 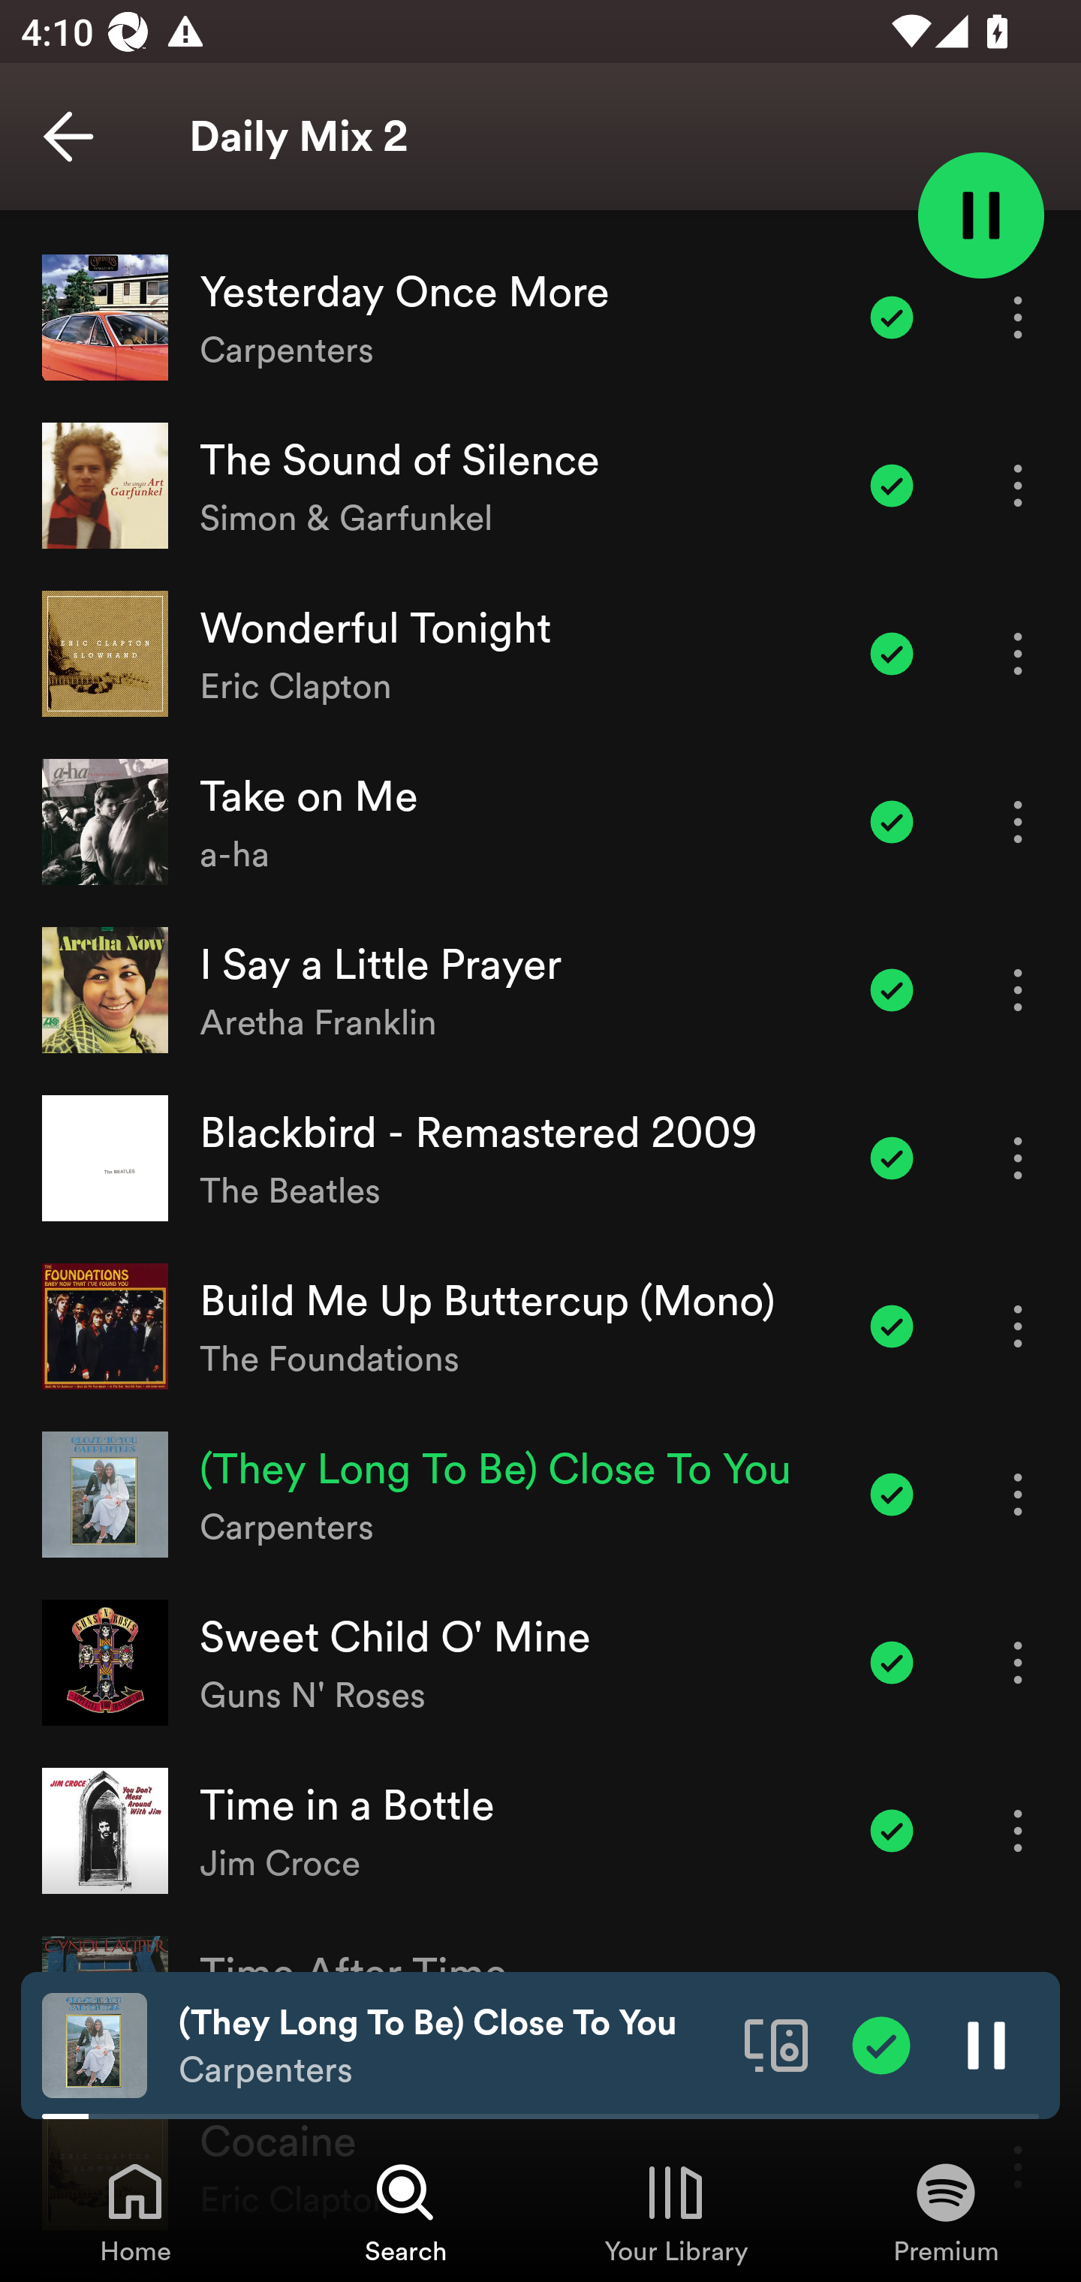 What do you see at coordinates (892, 1327) in the screenshot?
I see `Item added` at bounding box center [892, 1327].